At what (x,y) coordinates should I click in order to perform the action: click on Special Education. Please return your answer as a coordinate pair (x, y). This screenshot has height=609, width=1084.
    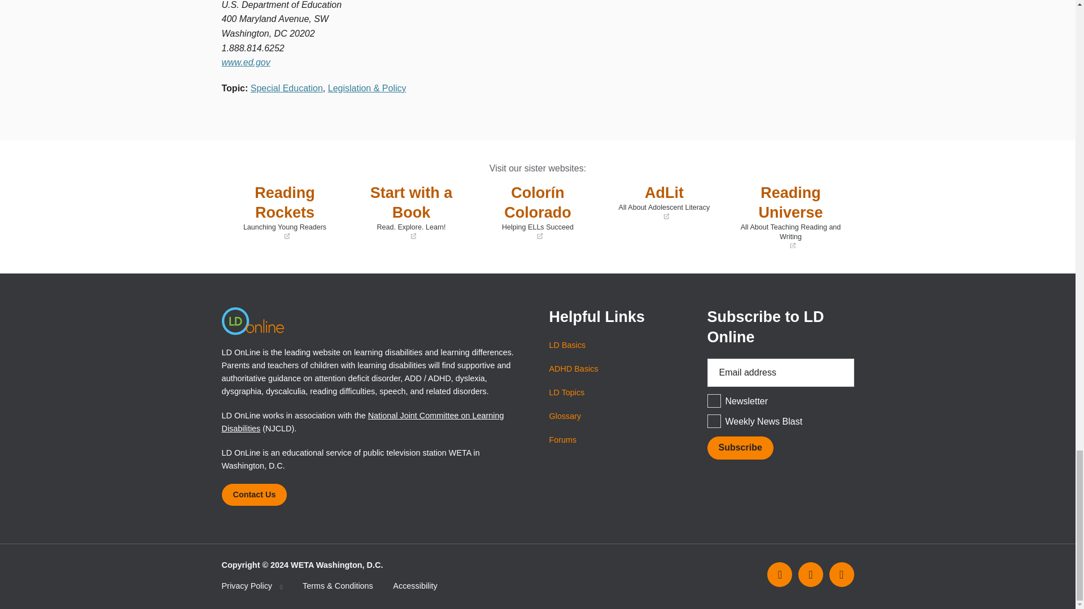
    Looking at the image, I should click on (287, 88).